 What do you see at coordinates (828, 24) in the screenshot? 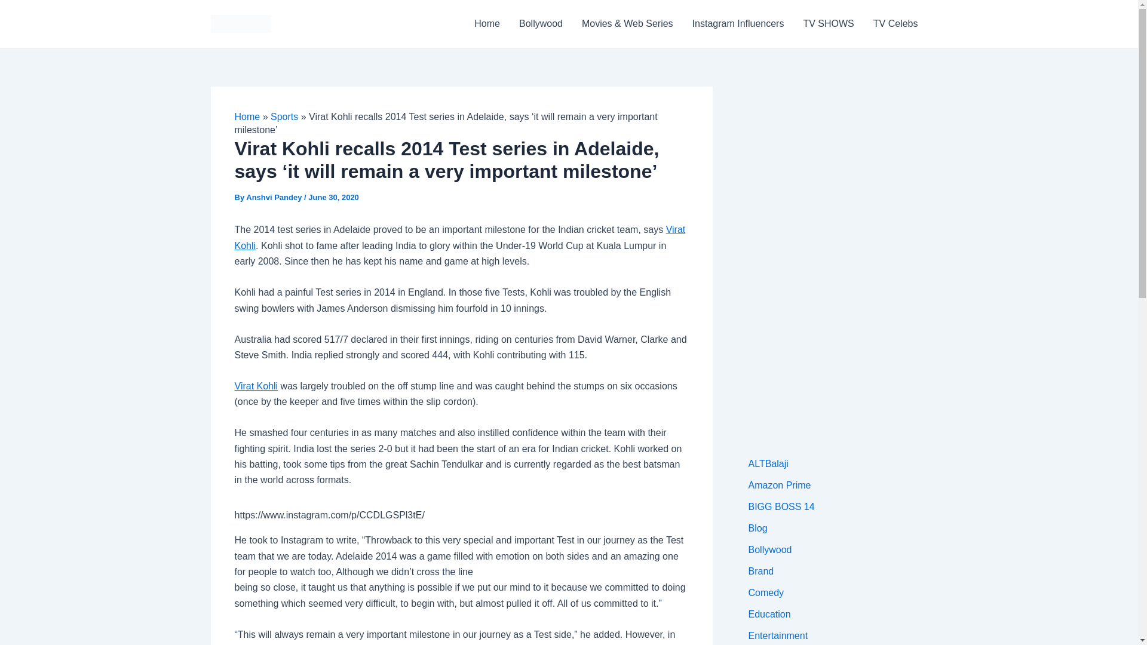
I see `TV SHOWS` at bounding box center [828, 24].